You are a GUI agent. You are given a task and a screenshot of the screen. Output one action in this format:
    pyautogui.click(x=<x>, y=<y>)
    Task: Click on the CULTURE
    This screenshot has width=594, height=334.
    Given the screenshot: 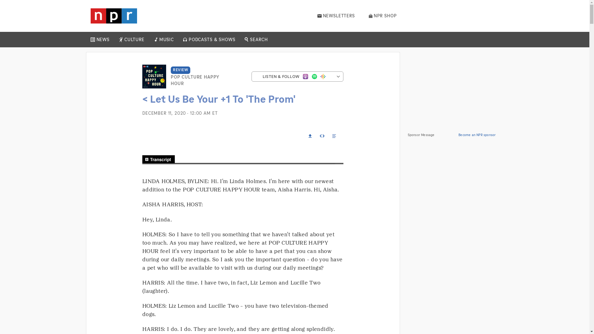 What is the action you would take?
    pyautogui.click(x=134, y=40)
    